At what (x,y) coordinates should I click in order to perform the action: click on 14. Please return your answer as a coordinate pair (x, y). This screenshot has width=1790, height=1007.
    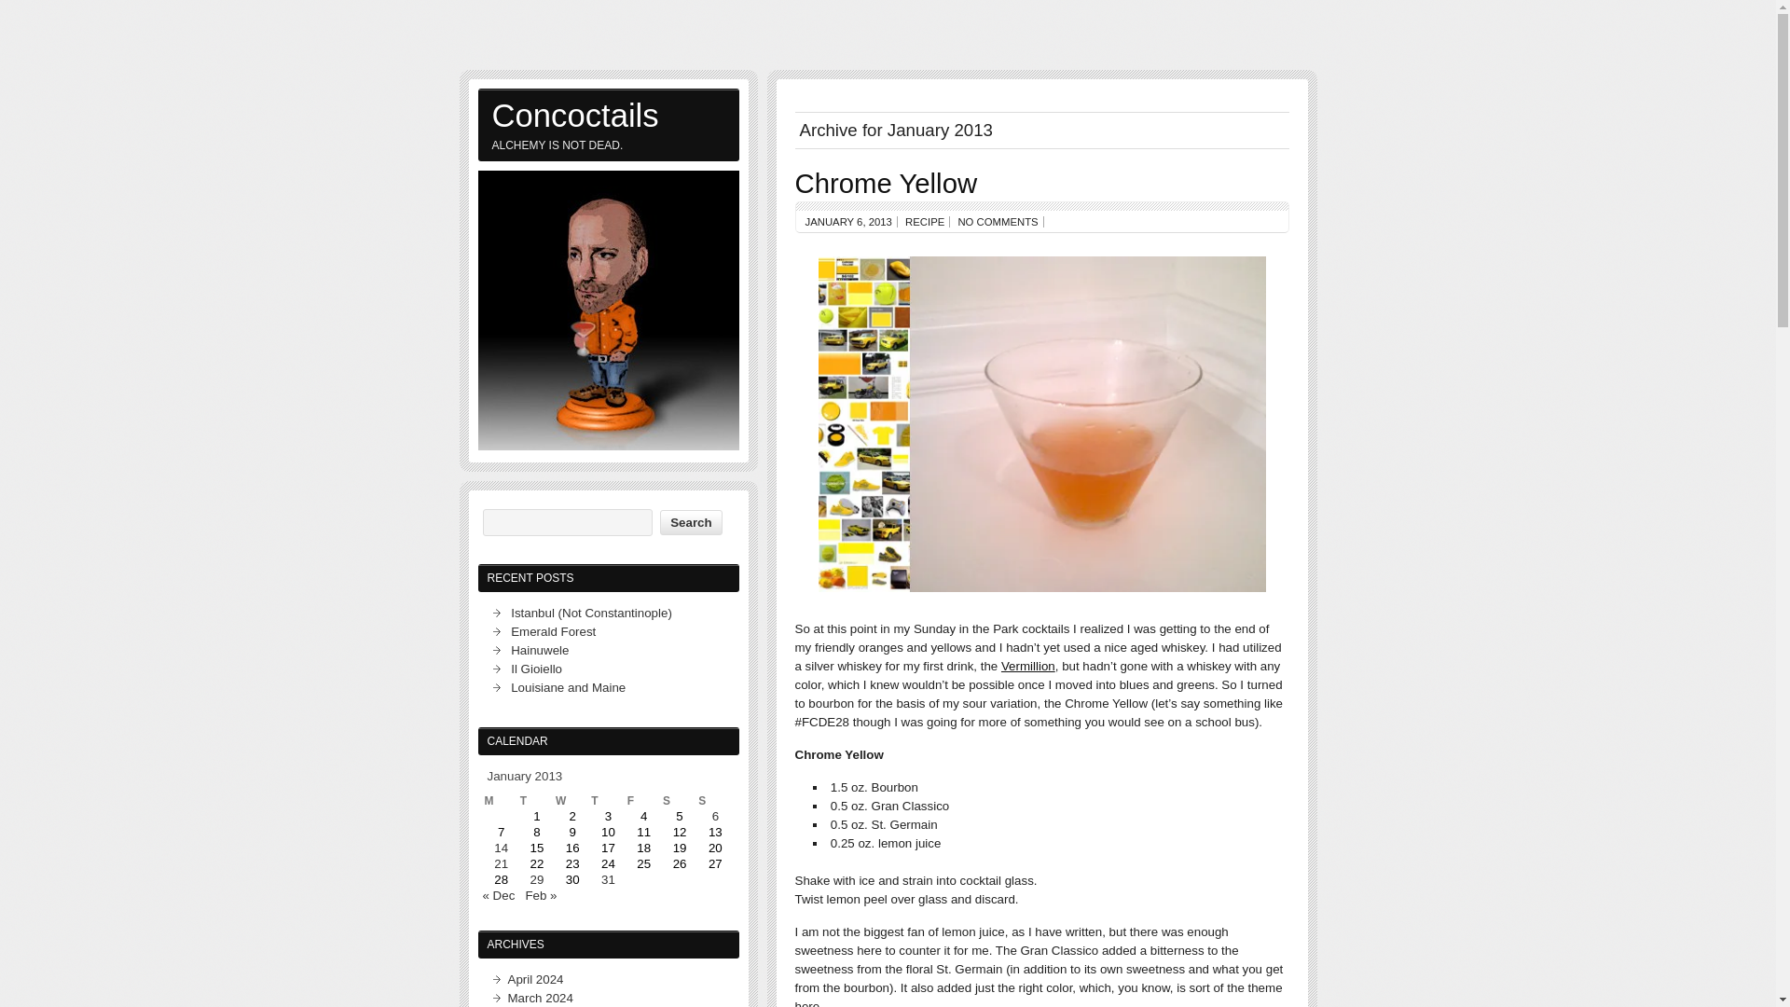
    Looking at the image, I should click on (501, 847).